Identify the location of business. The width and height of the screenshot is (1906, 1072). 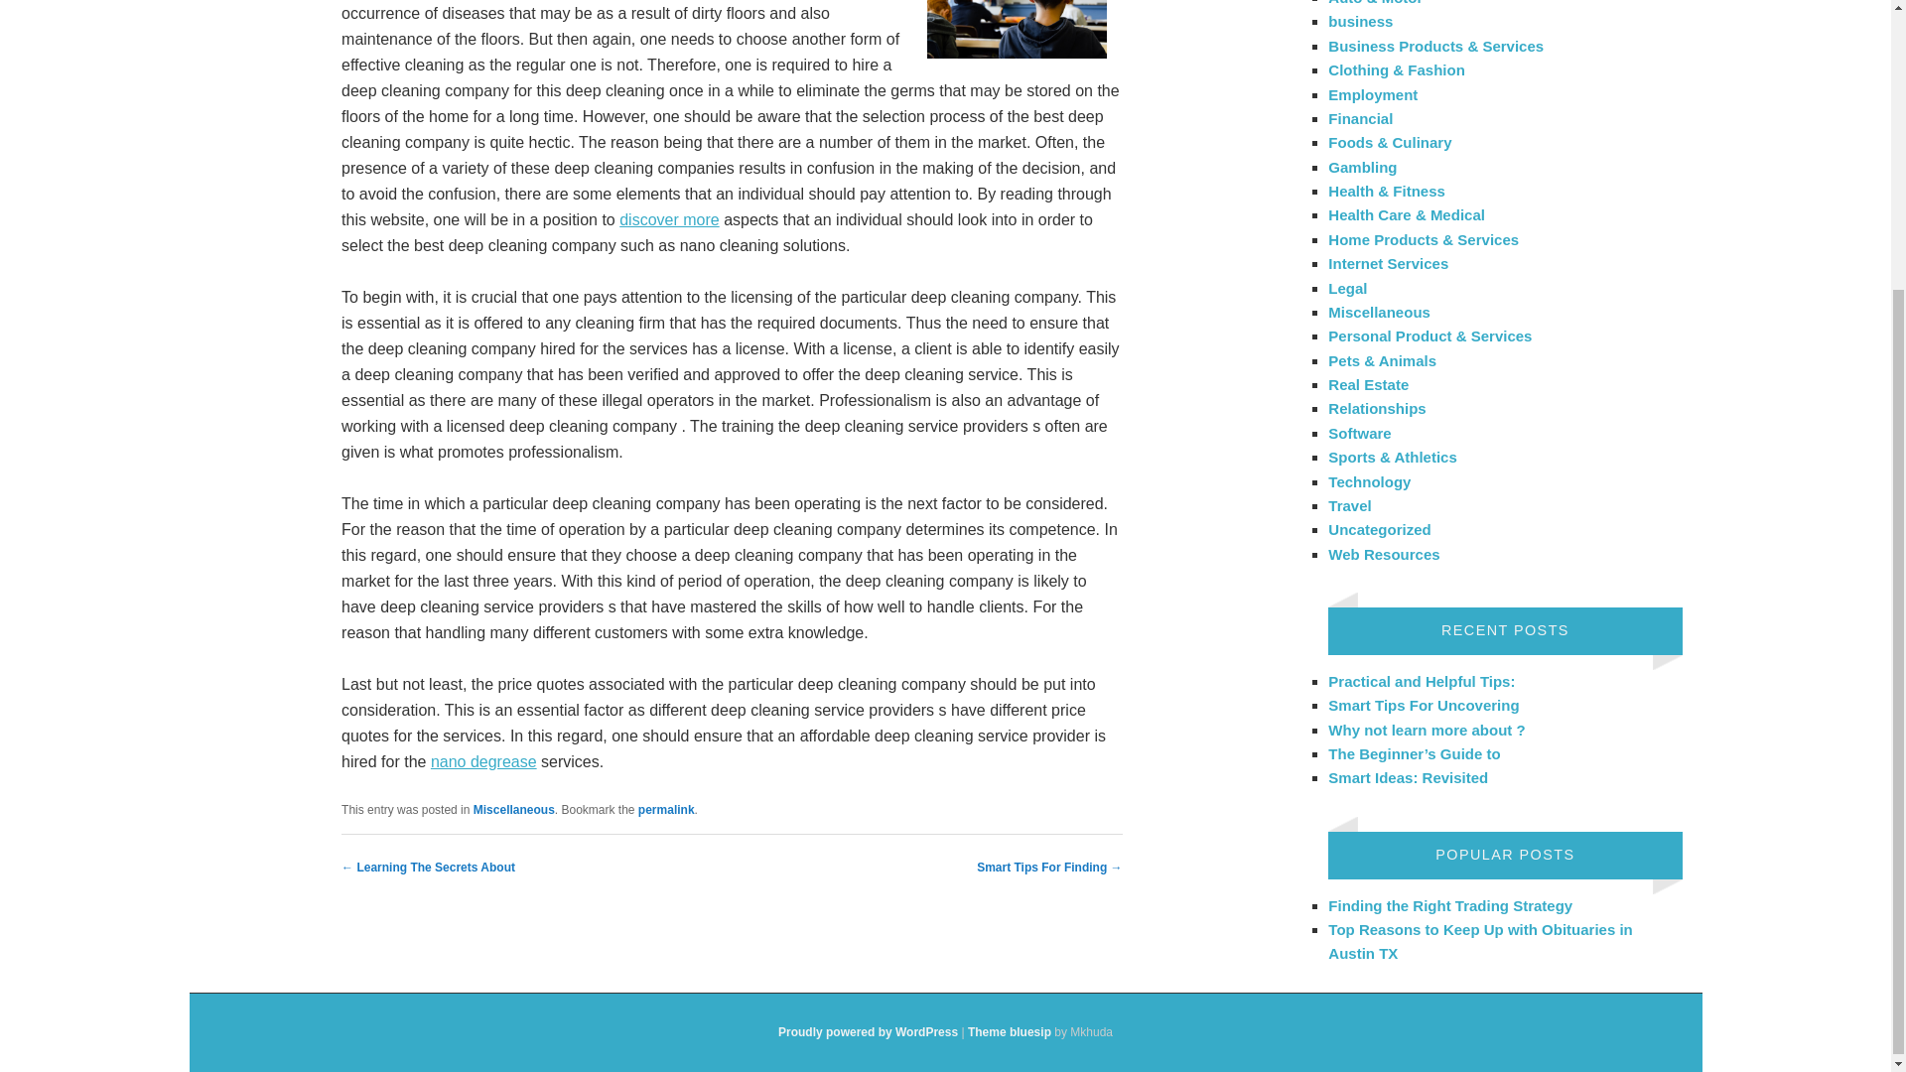
(1360, 21).